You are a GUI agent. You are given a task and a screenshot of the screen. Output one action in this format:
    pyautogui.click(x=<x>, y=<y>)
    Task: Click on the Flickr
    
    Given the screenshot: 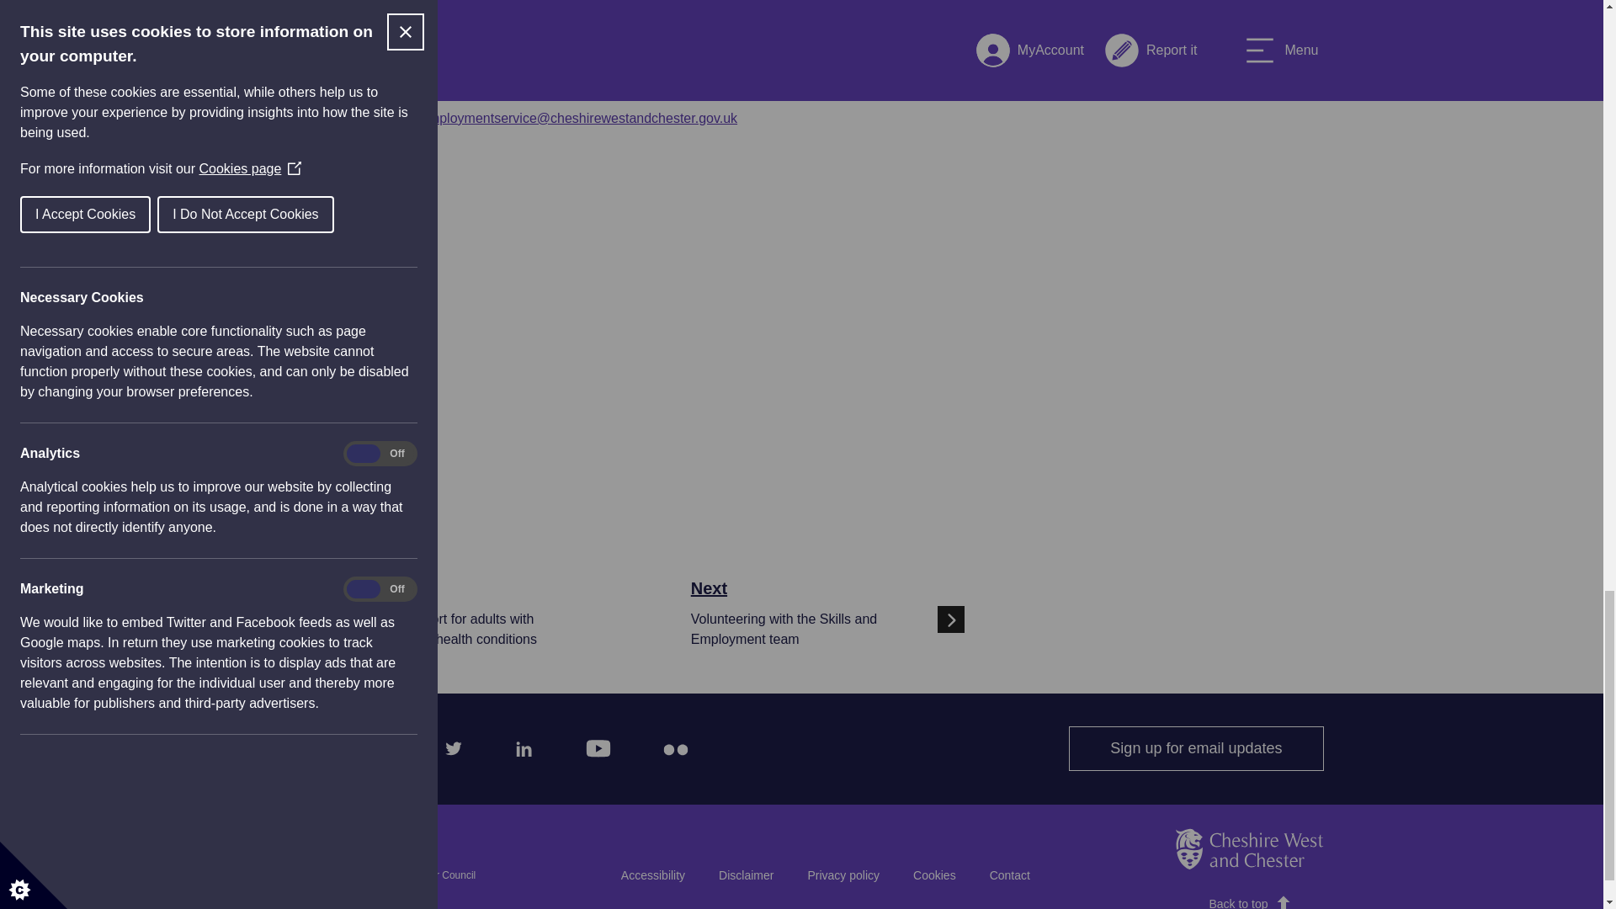 What is the action you would take?
    pyautogui.click(x=593, y=744)
    